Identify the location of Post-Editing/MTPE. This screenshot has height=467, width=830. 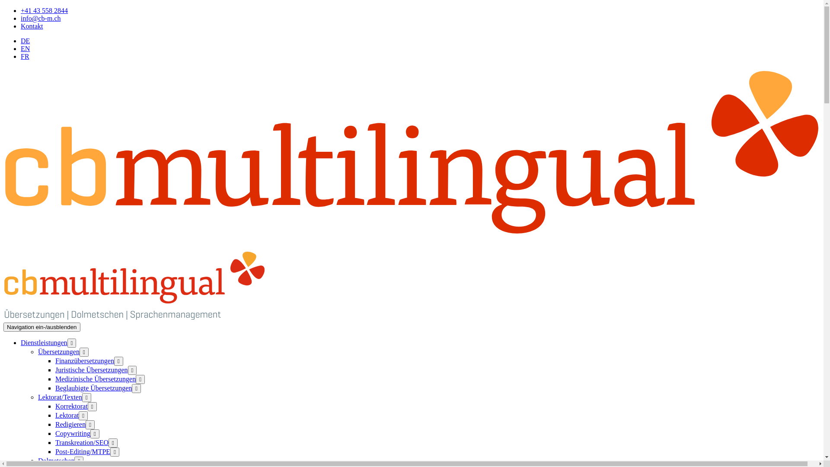
(83, 451).